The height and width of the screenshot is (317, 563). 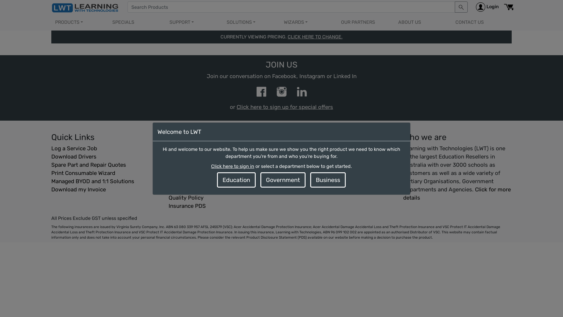 What do you see at coordinates (136, 22) in the screenshot?
I see `SPECIALS` at bounding box center [136, 22].